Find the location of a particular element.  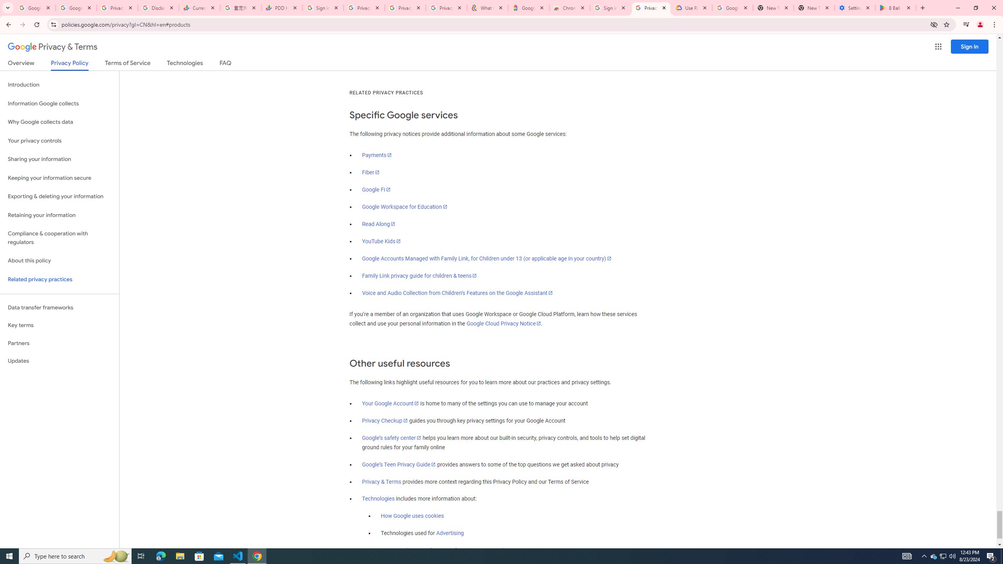

Currencies - Google Finance is located at coordinates (199, 8).